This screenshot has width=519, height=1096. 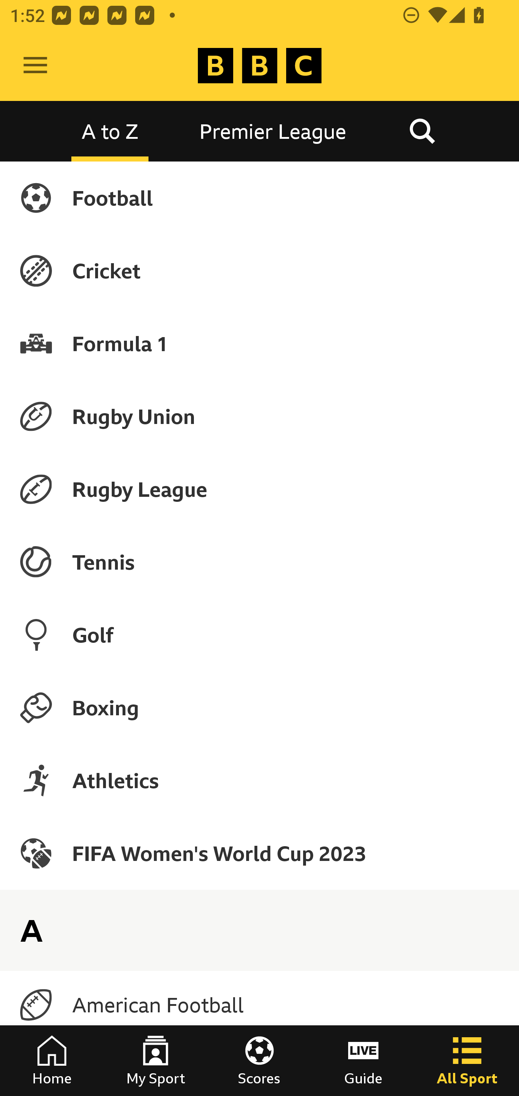 What do you see at coordinates (259, 635) in the screenshot?
I see `Golf` at bounding box center [259, 635].